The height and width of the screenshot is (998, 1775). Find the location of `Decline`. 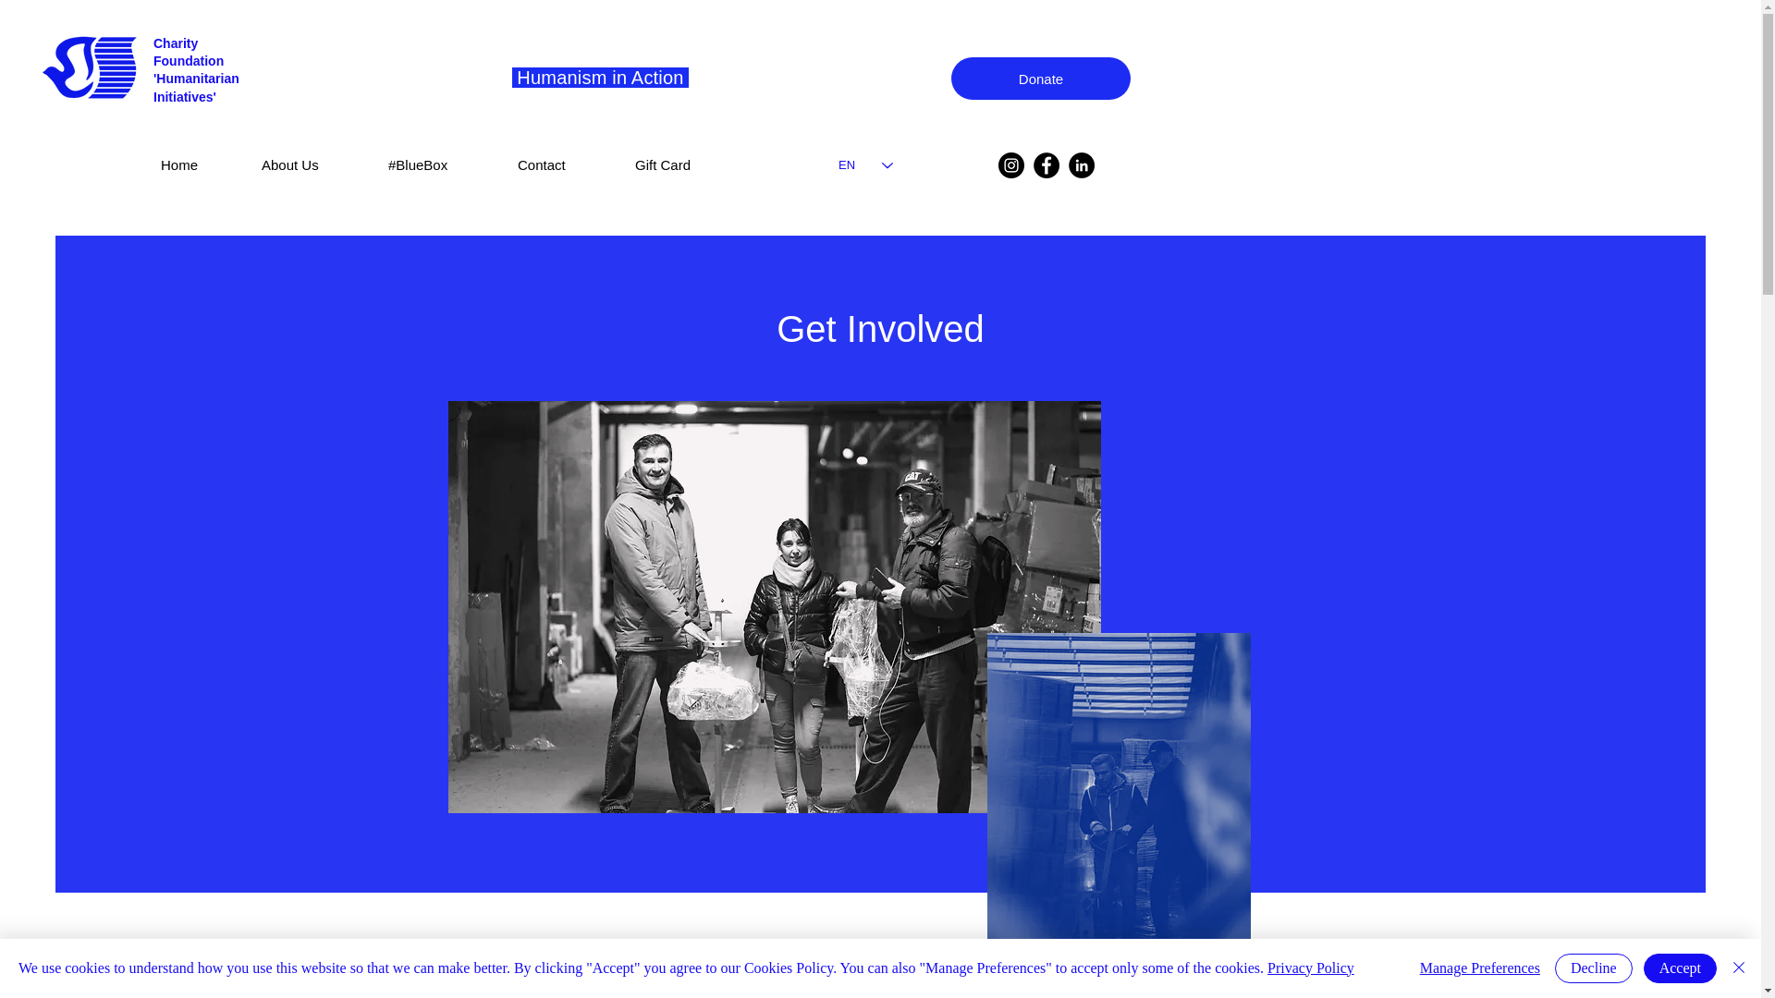

Decline is located at coordinates (1594, 968).